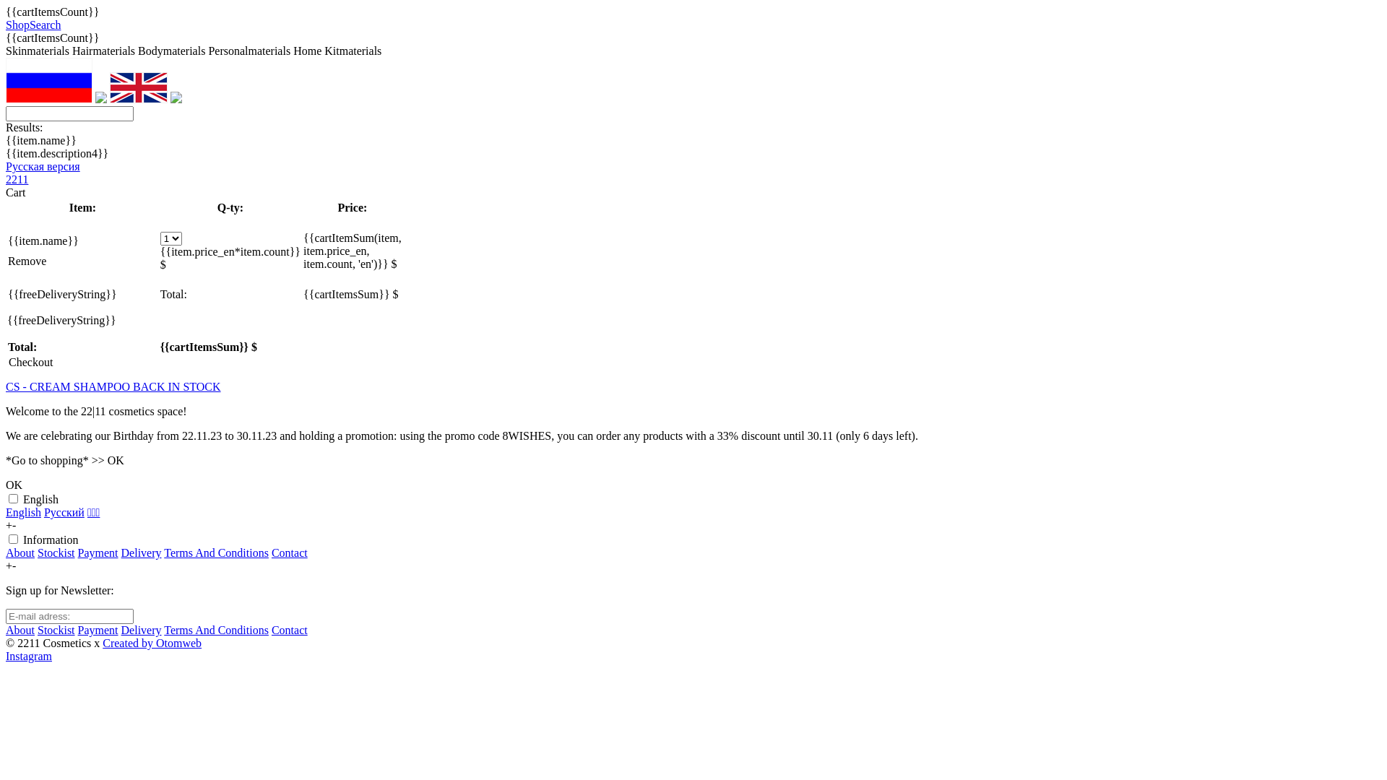 This screenshot has height=780, width=1387. What do you see at coordinates (249, 51) in the screenshot?
I see `Personalmaterials` at bounding box center [249, 51].